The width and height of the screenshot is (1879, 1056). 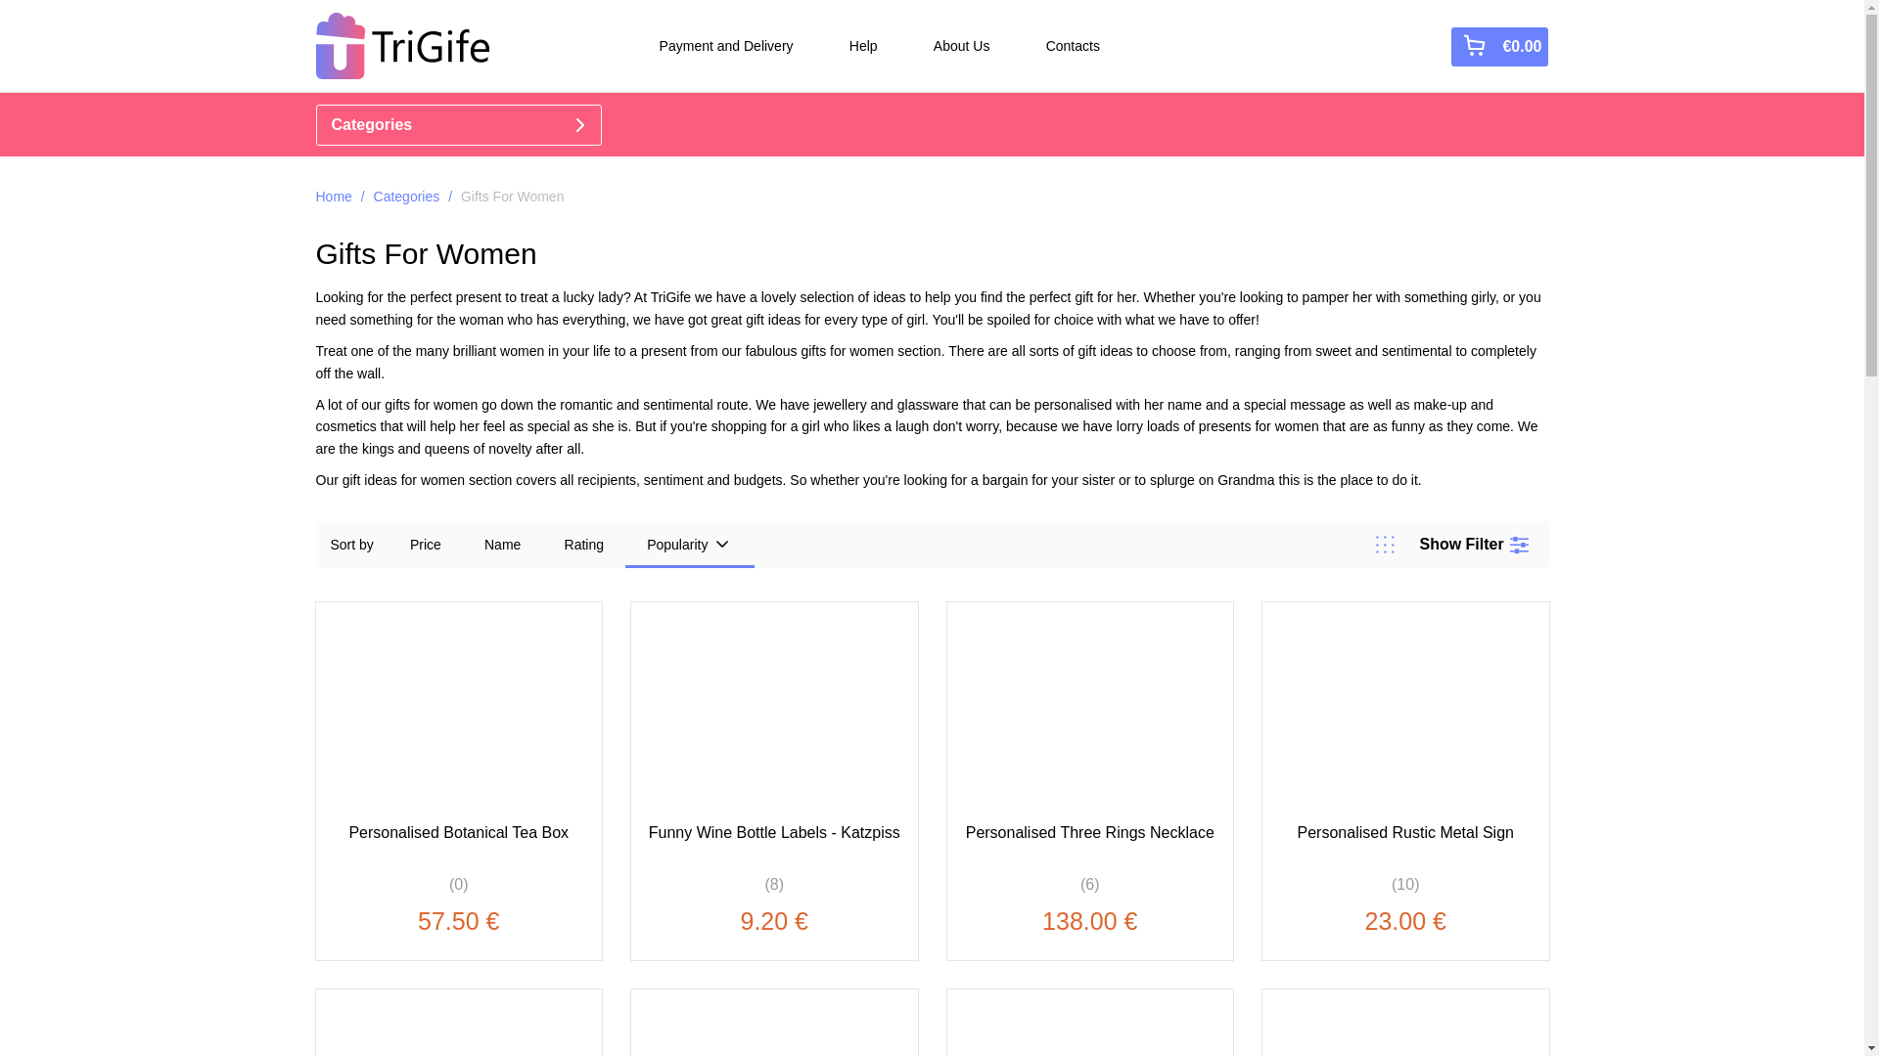 What do you see at coordinates (458, 125) in the screenshot?
I see `Categories` at bounding box center [458, 125].